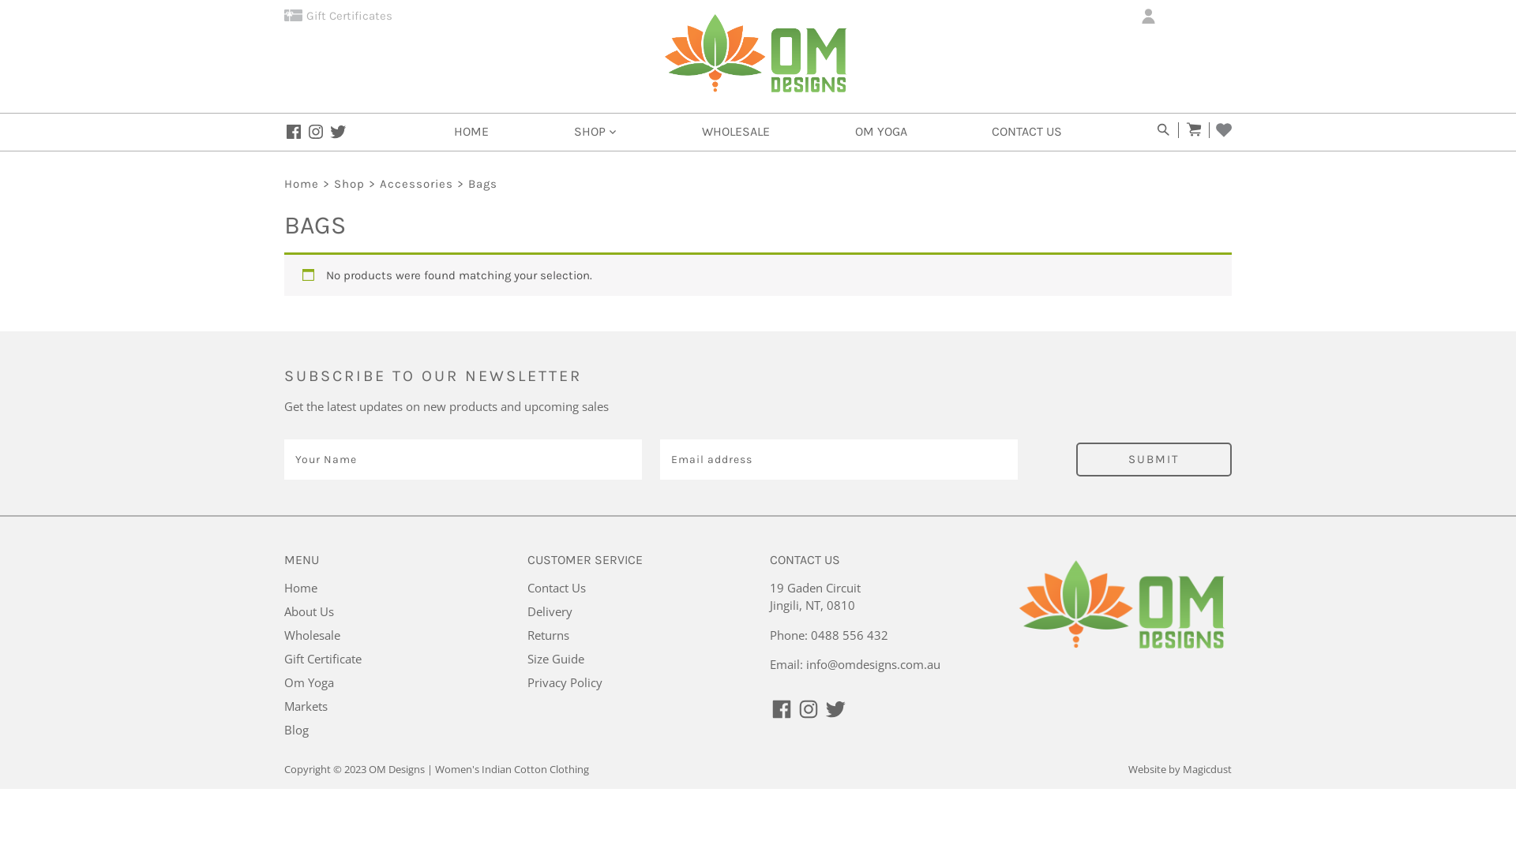  Describe the element at coordinates (557, 588) in the screenshot. I see `Contact Us` at that location.